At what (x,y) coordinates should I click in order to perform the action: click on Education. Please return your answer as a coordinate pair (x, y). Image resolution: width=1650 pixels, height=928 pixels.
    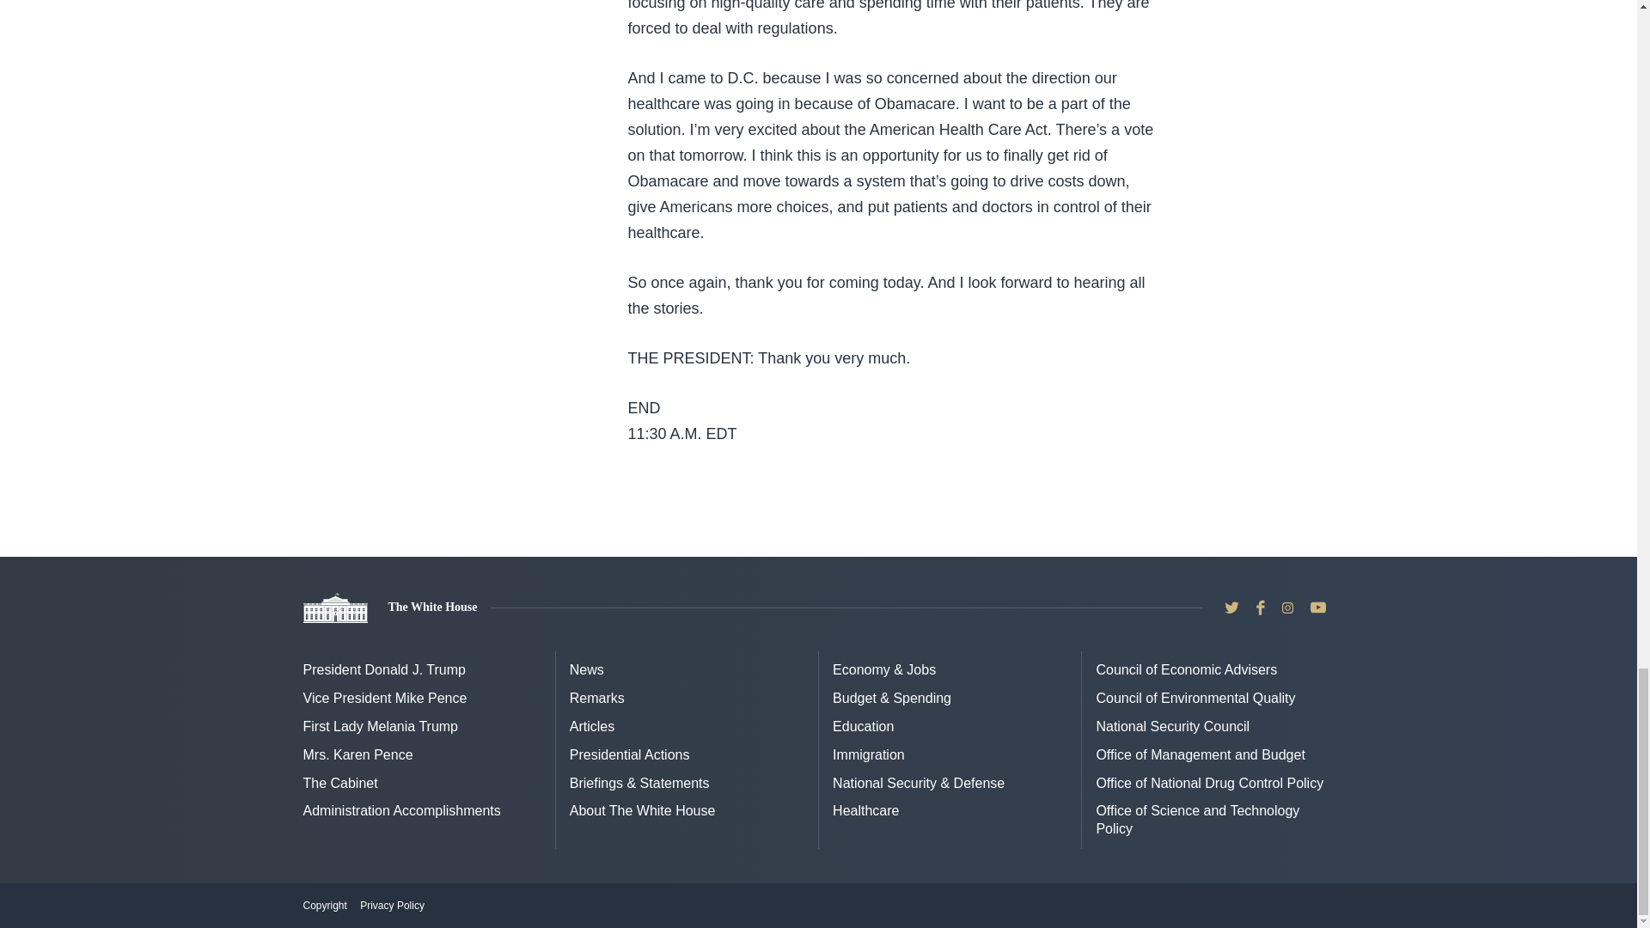
    Looking at the image, I should click on (863, 727).